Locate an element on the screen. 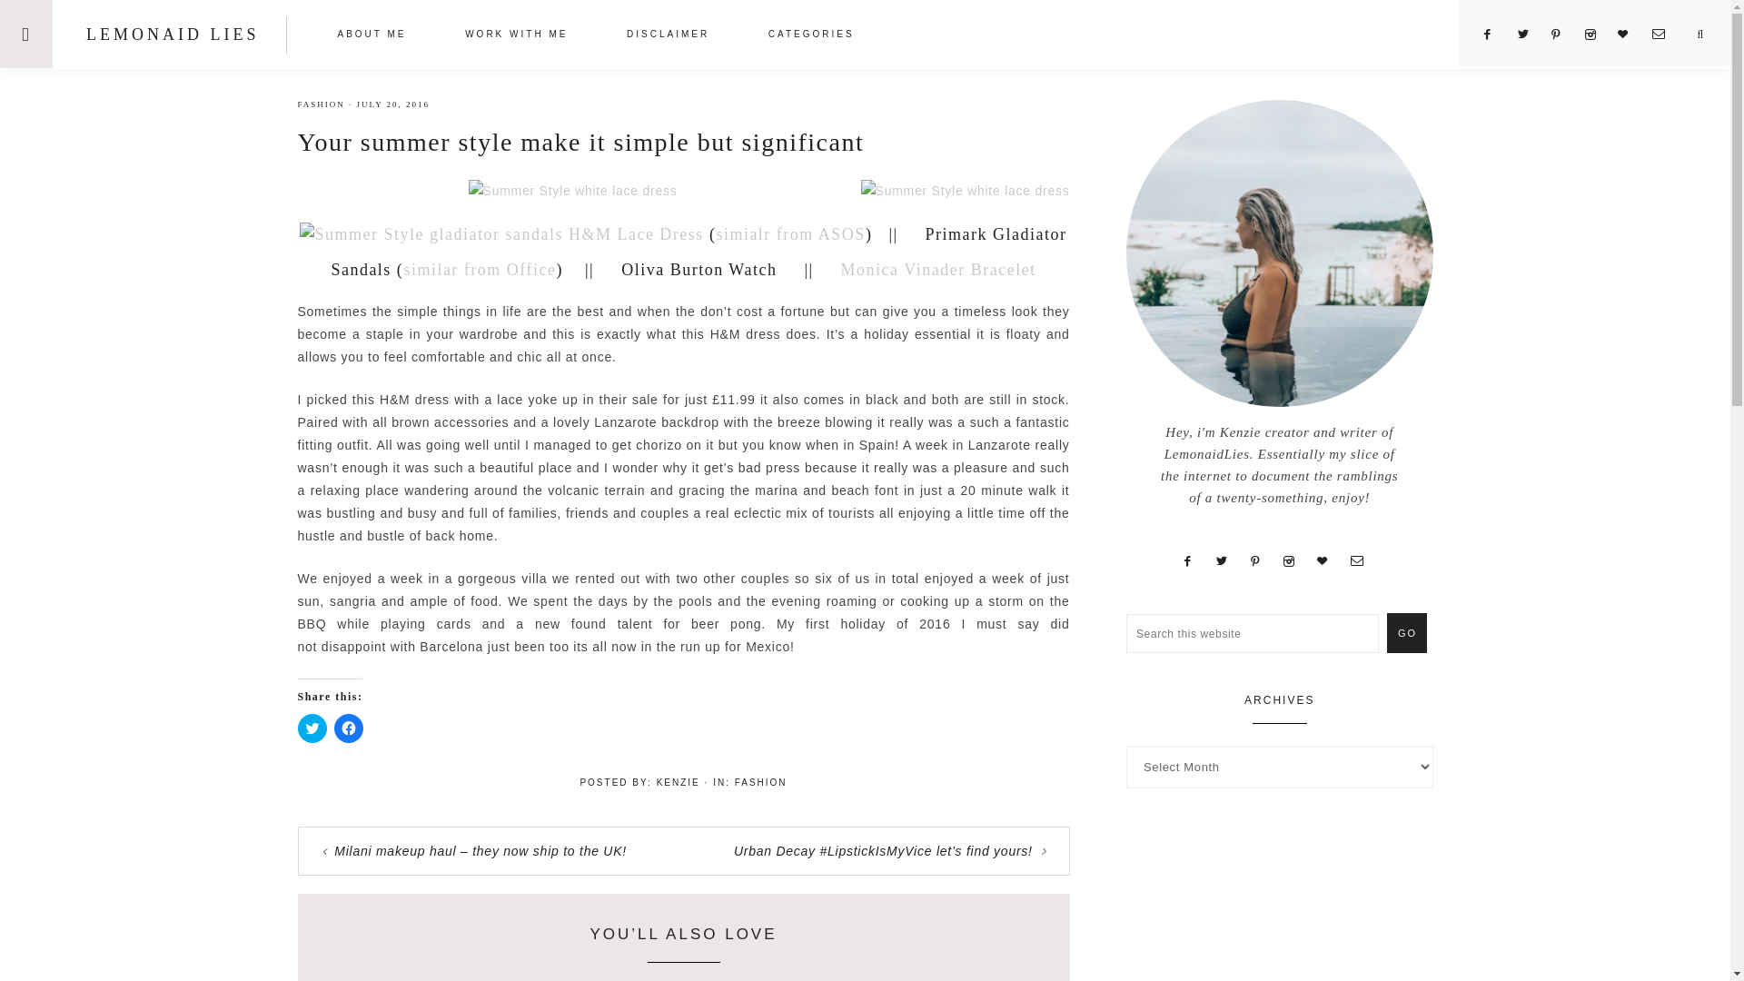 Image resolution: width=1744 pixels, height=981 pixels. Facebook is located at coordinates (1495, 35).